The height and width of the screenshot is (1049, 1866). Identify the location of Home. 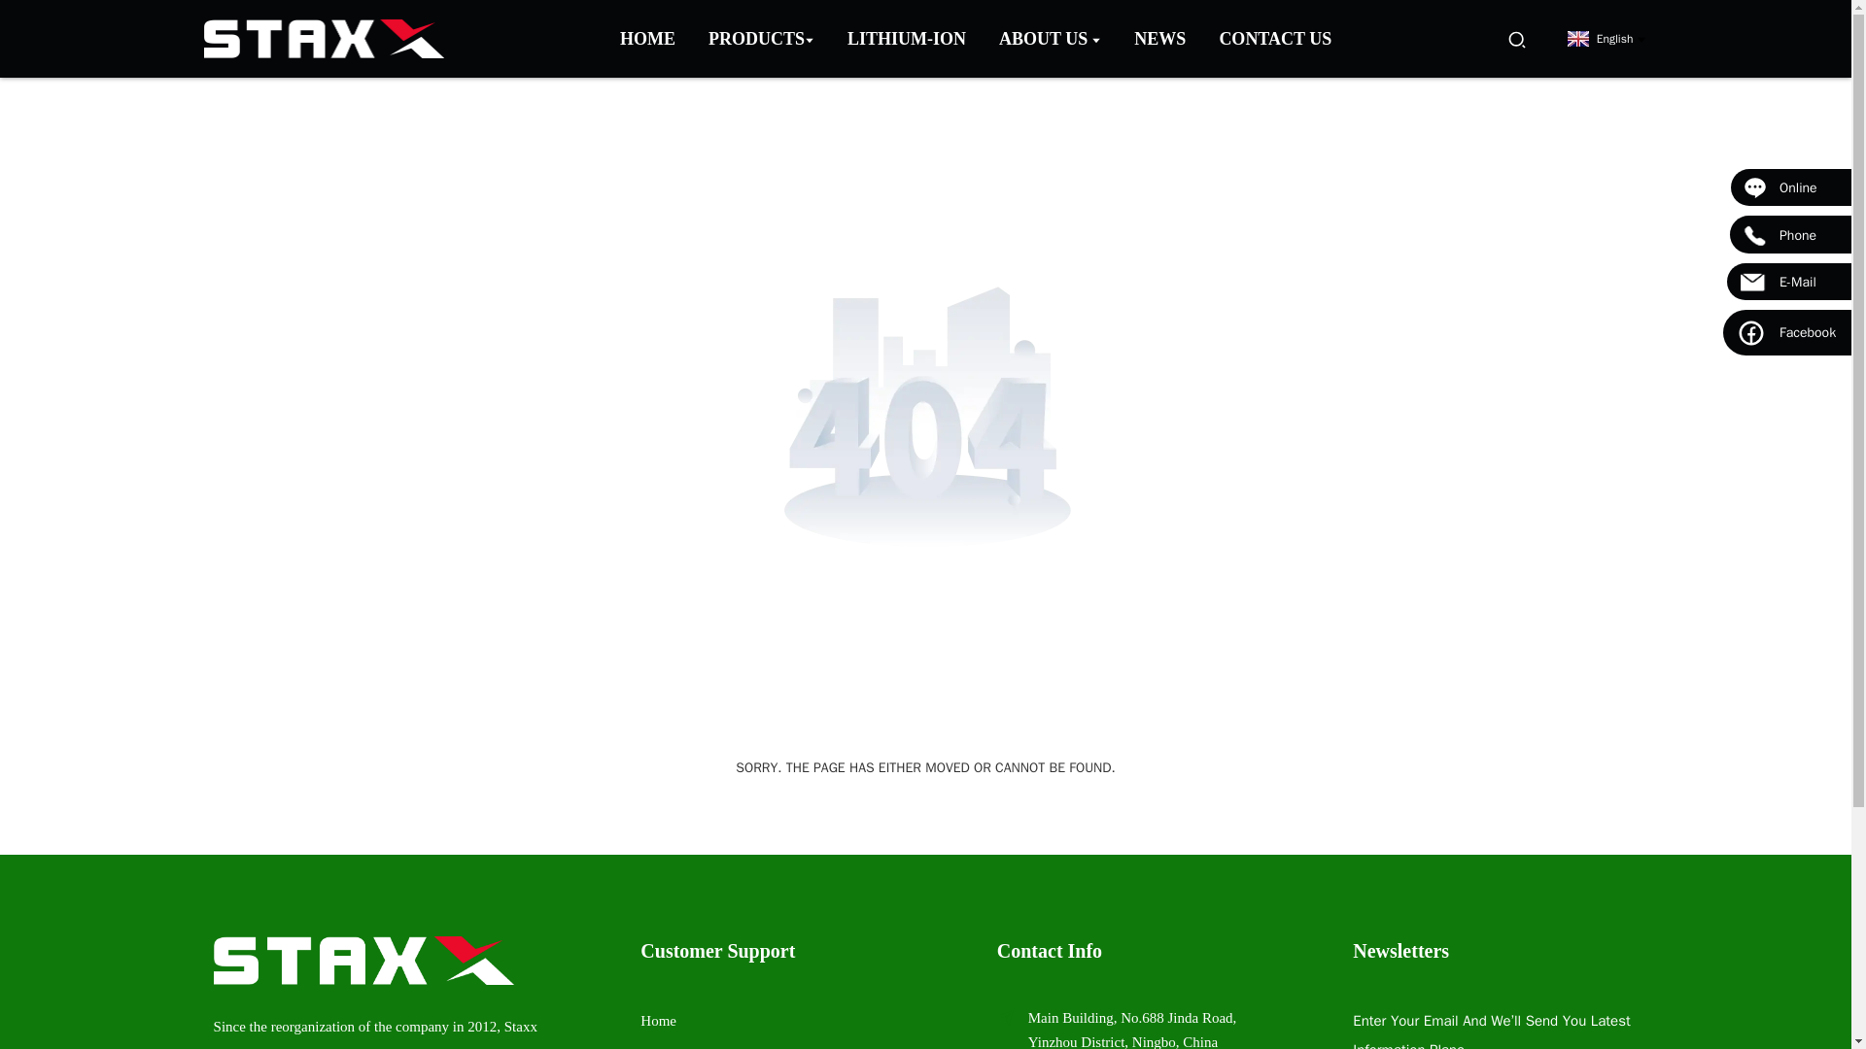
(657, 1021).